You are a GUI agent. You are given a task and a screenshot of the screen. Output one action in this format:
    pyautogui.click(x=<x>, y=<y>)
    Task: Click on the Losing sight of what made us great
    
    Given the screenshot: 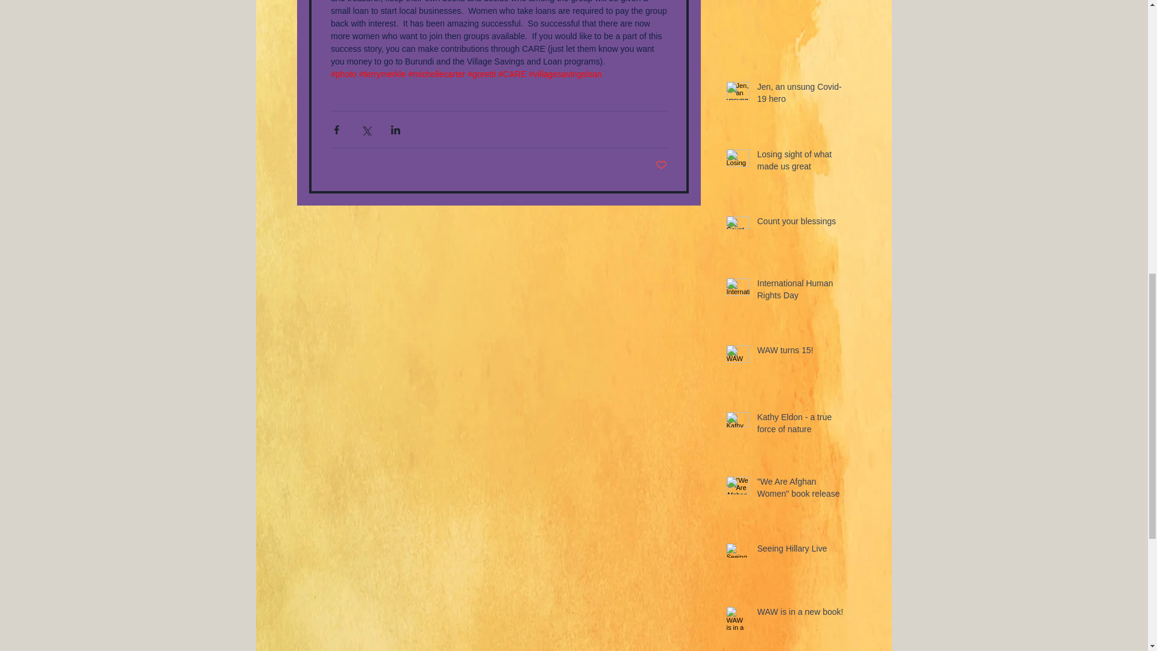 What is the action you would take?
    pyautogui.click(x=800, y=163)
    